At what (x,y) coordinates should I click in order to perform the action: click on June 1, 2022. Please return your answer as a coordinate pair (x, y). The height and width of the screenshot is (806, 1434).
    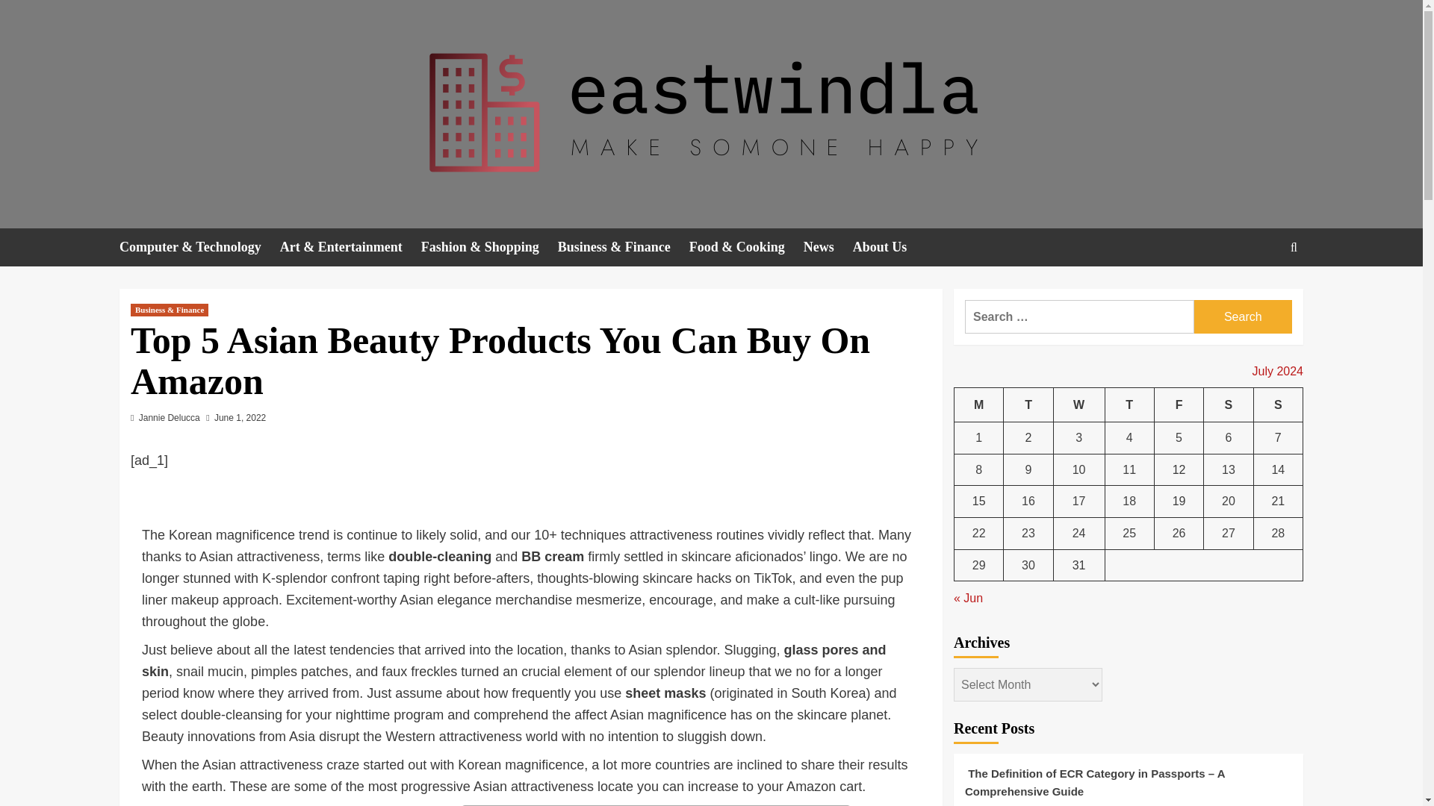
    Looking at the image, I should click on (239, 418).